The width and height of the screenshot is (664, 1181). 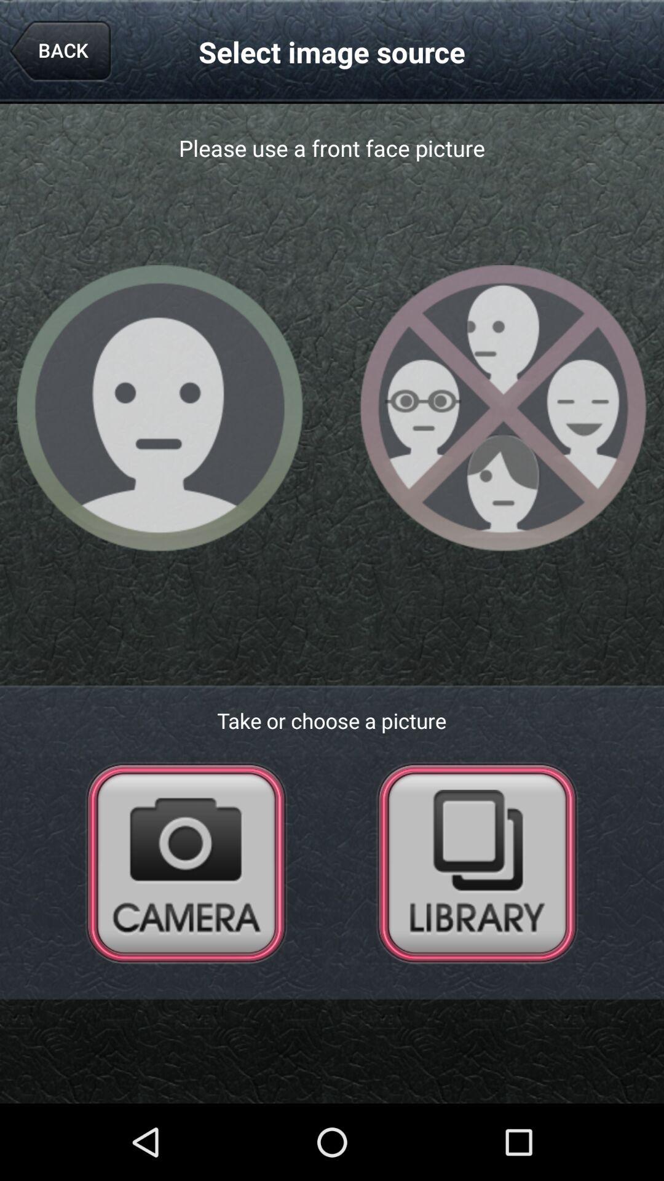 I want to click on access camera library, so click(x=477, y=862).